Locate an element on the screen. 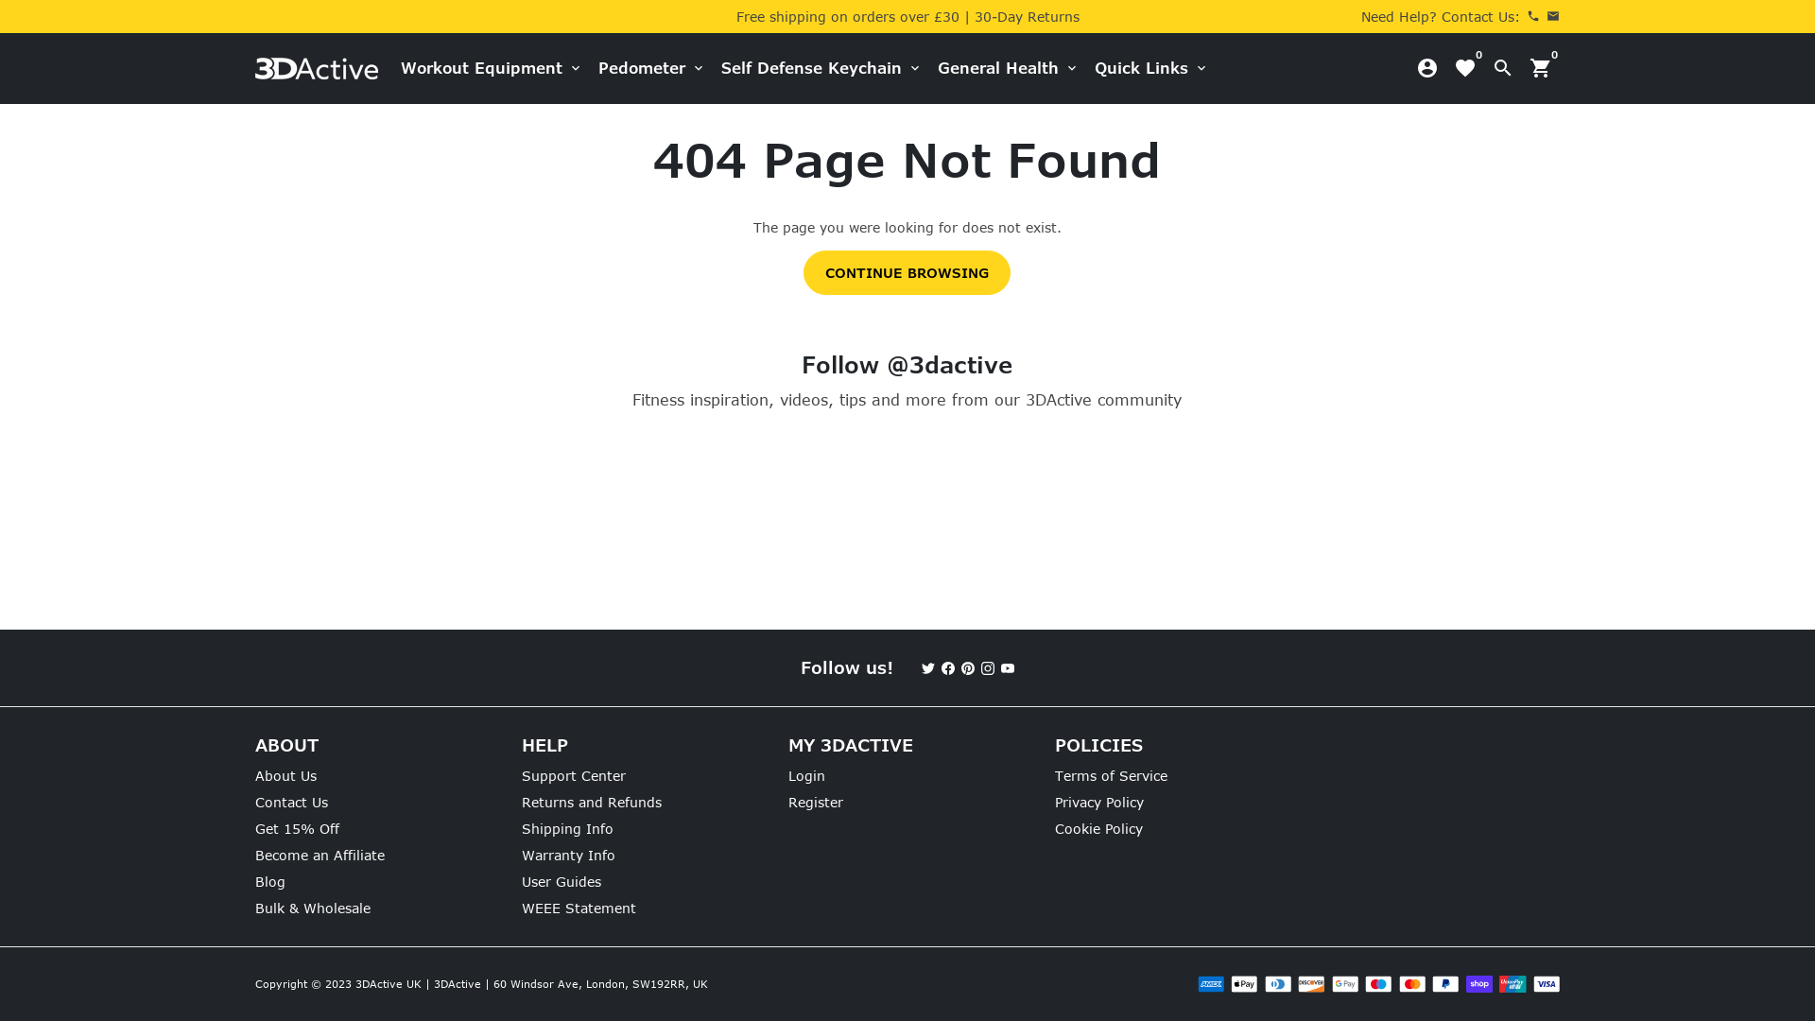 This screenshot has width=1815, height=1021. email is located at coordinates (1553, 17).